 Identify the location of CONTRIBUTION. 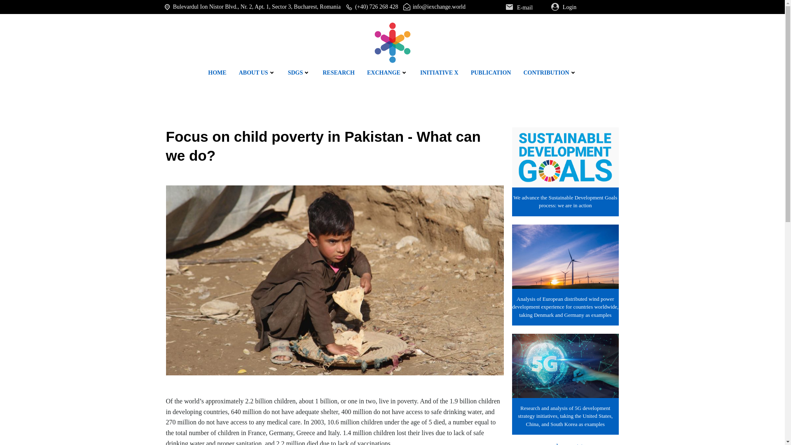
(550, 73).